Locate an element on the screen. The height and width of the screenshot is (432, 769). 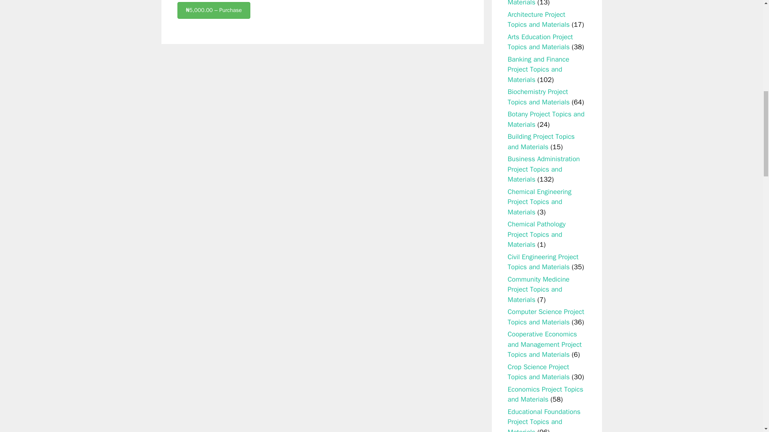
Chemical Pathology Project Topics and Materials is located at coordinates (537, 234).